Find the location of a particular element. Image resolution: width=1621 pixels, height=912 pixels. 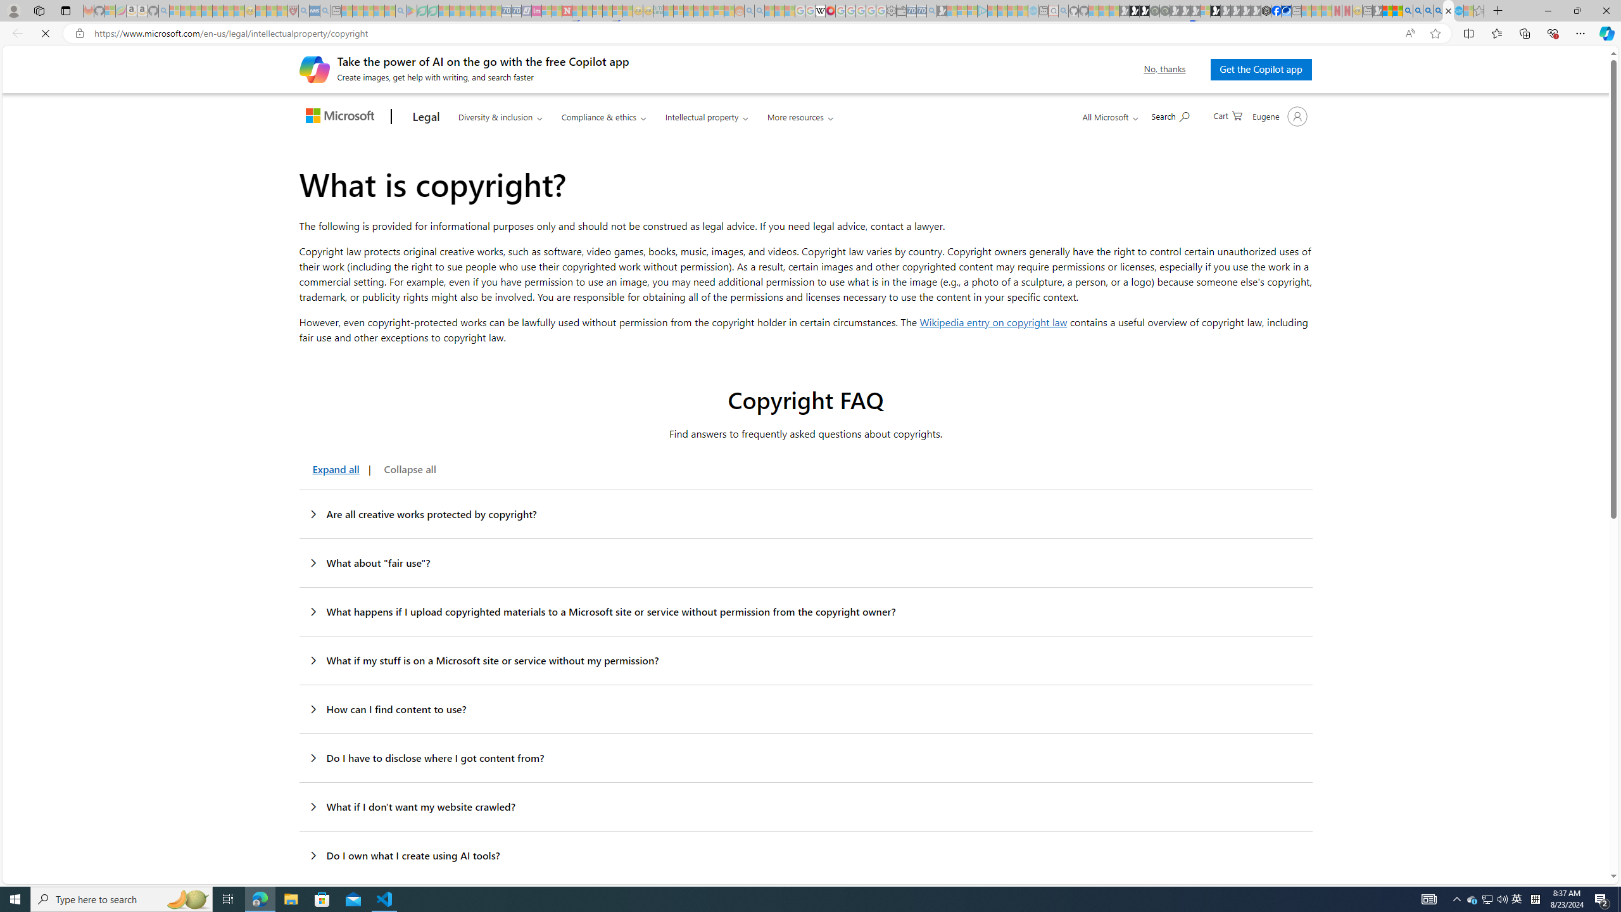

Kinda Frugal - MSN - Sleeping is located at coordinates (709, 11).